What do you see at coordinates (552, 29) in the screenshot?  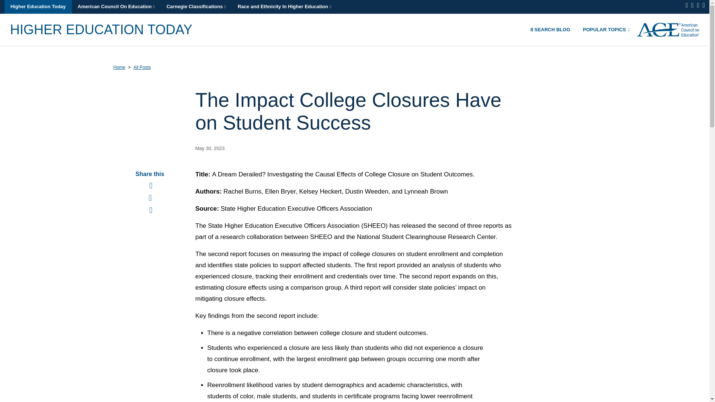 I see `SEARCH BLOG` at bounding box center [552, 29].